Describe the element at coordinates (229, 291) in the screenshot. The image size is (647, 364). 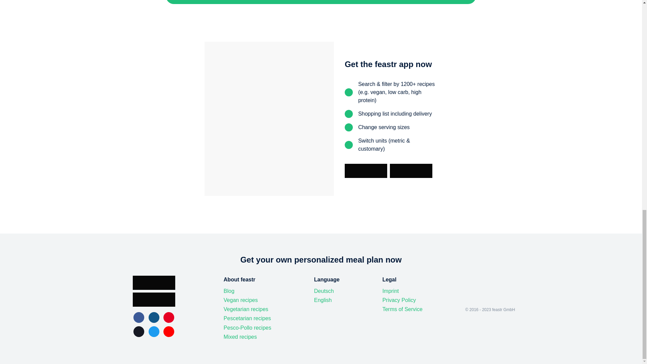
I see `Blog` at that location.